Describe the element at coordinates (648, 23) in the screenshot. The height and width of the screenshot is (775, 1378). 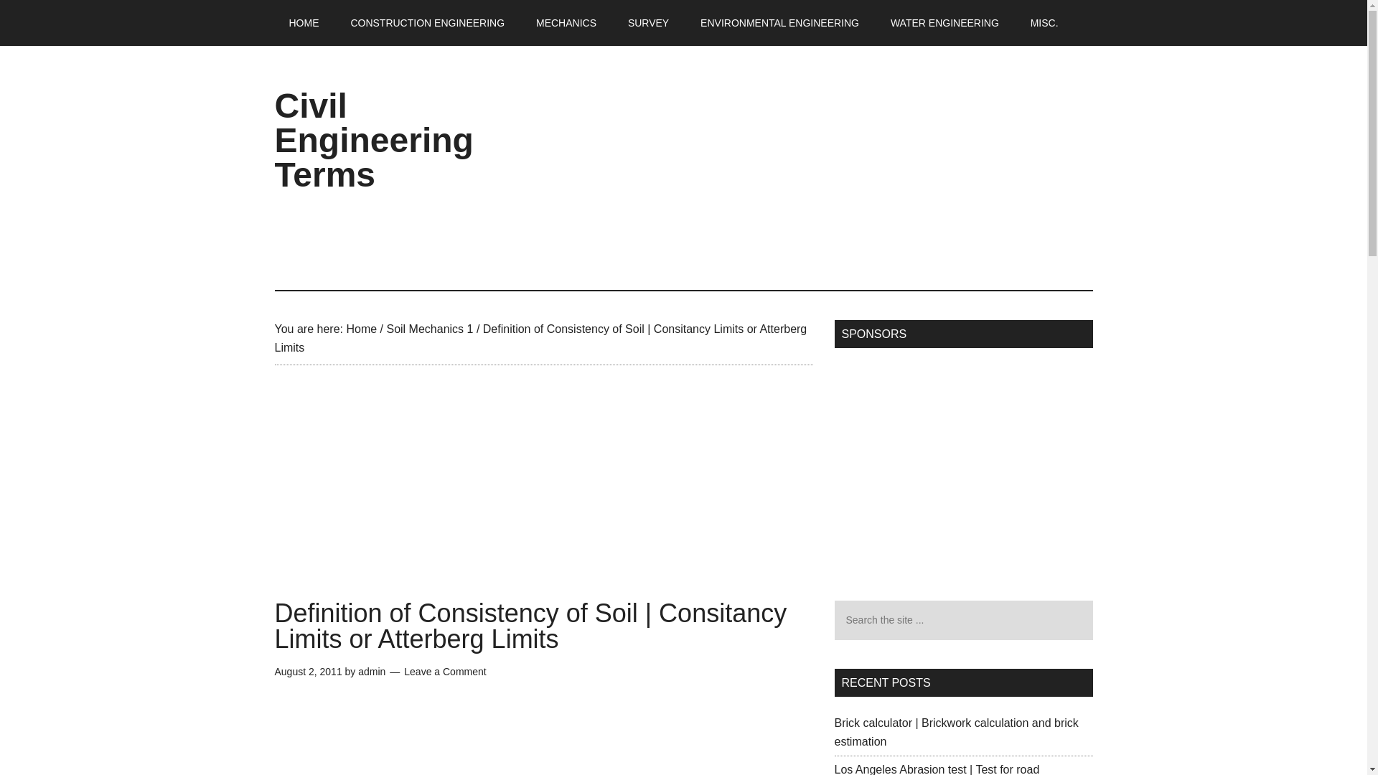
I see `SURVEY` at that location.